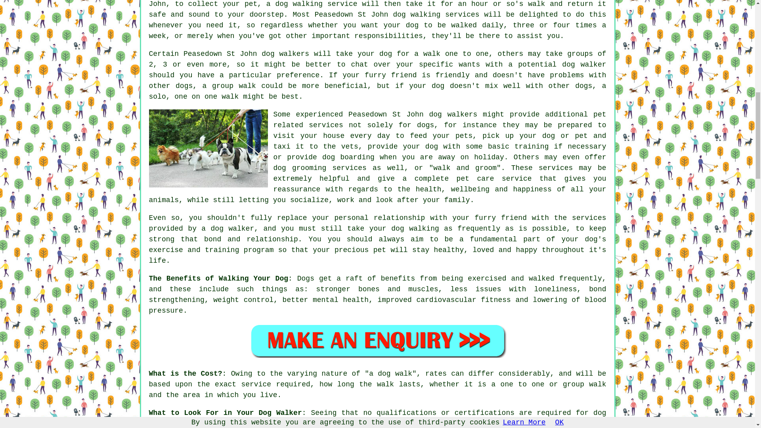  What do you see at coordinates (453, 114) in the screenshot?
I see `dog walkers` at bounding box center [453, 114].